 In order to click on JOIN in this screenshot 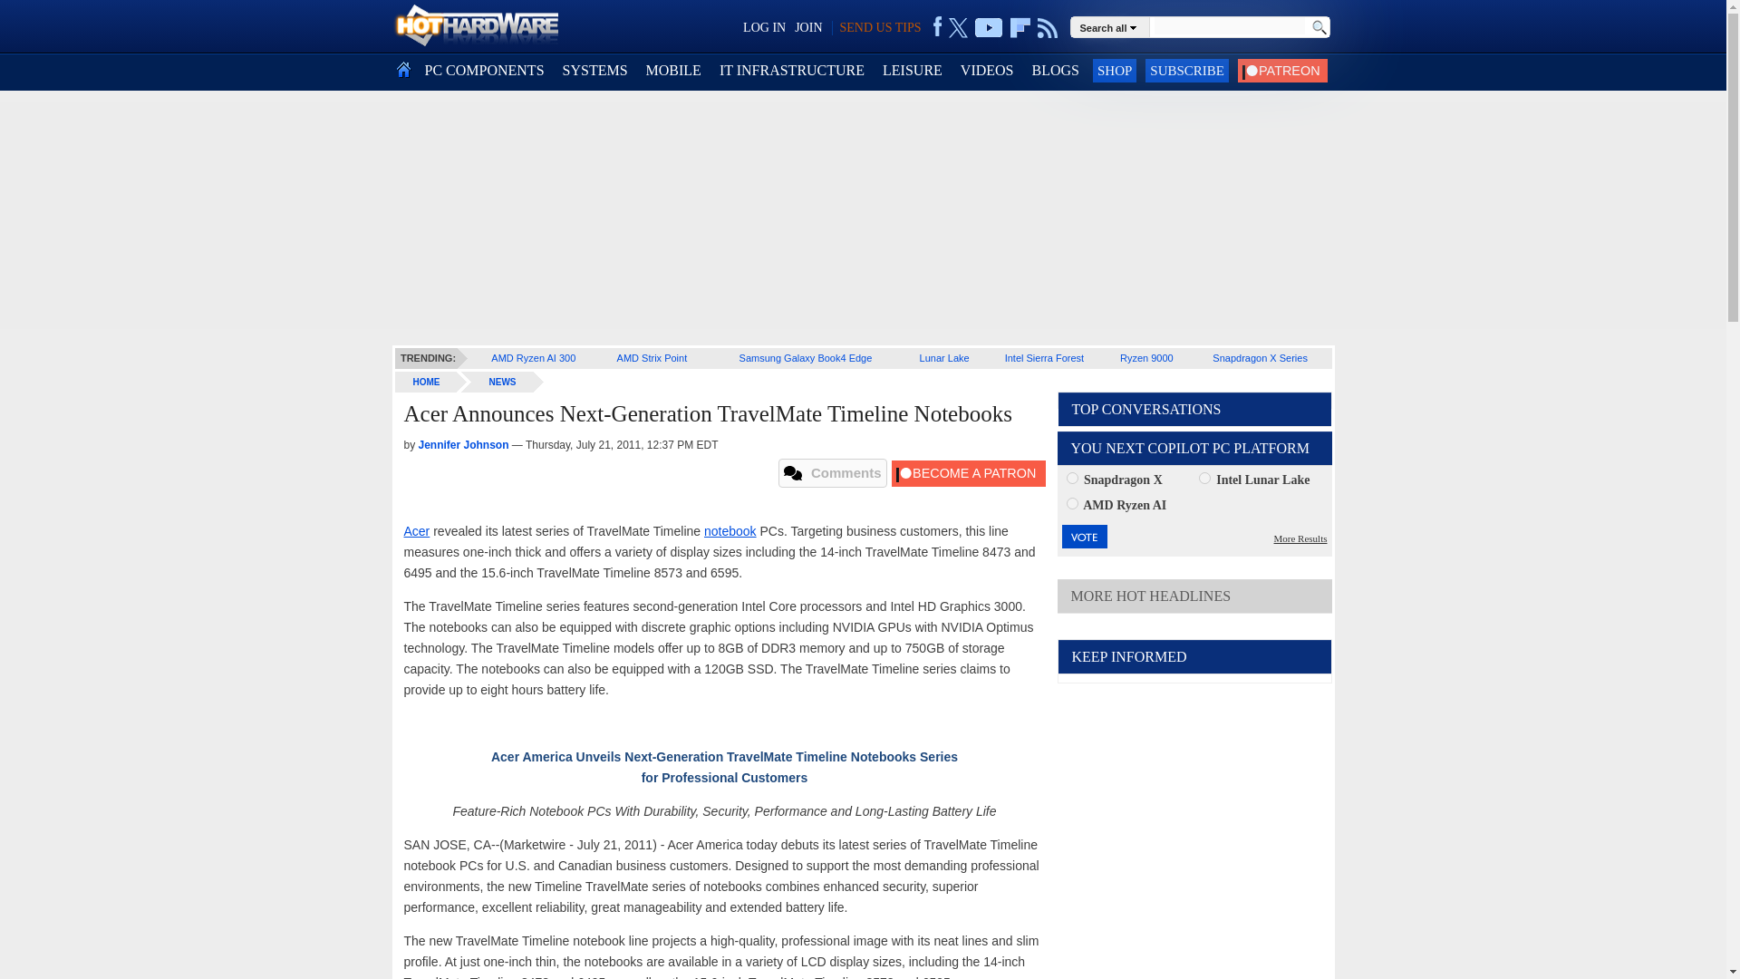, I will do `click(808, 27)`.